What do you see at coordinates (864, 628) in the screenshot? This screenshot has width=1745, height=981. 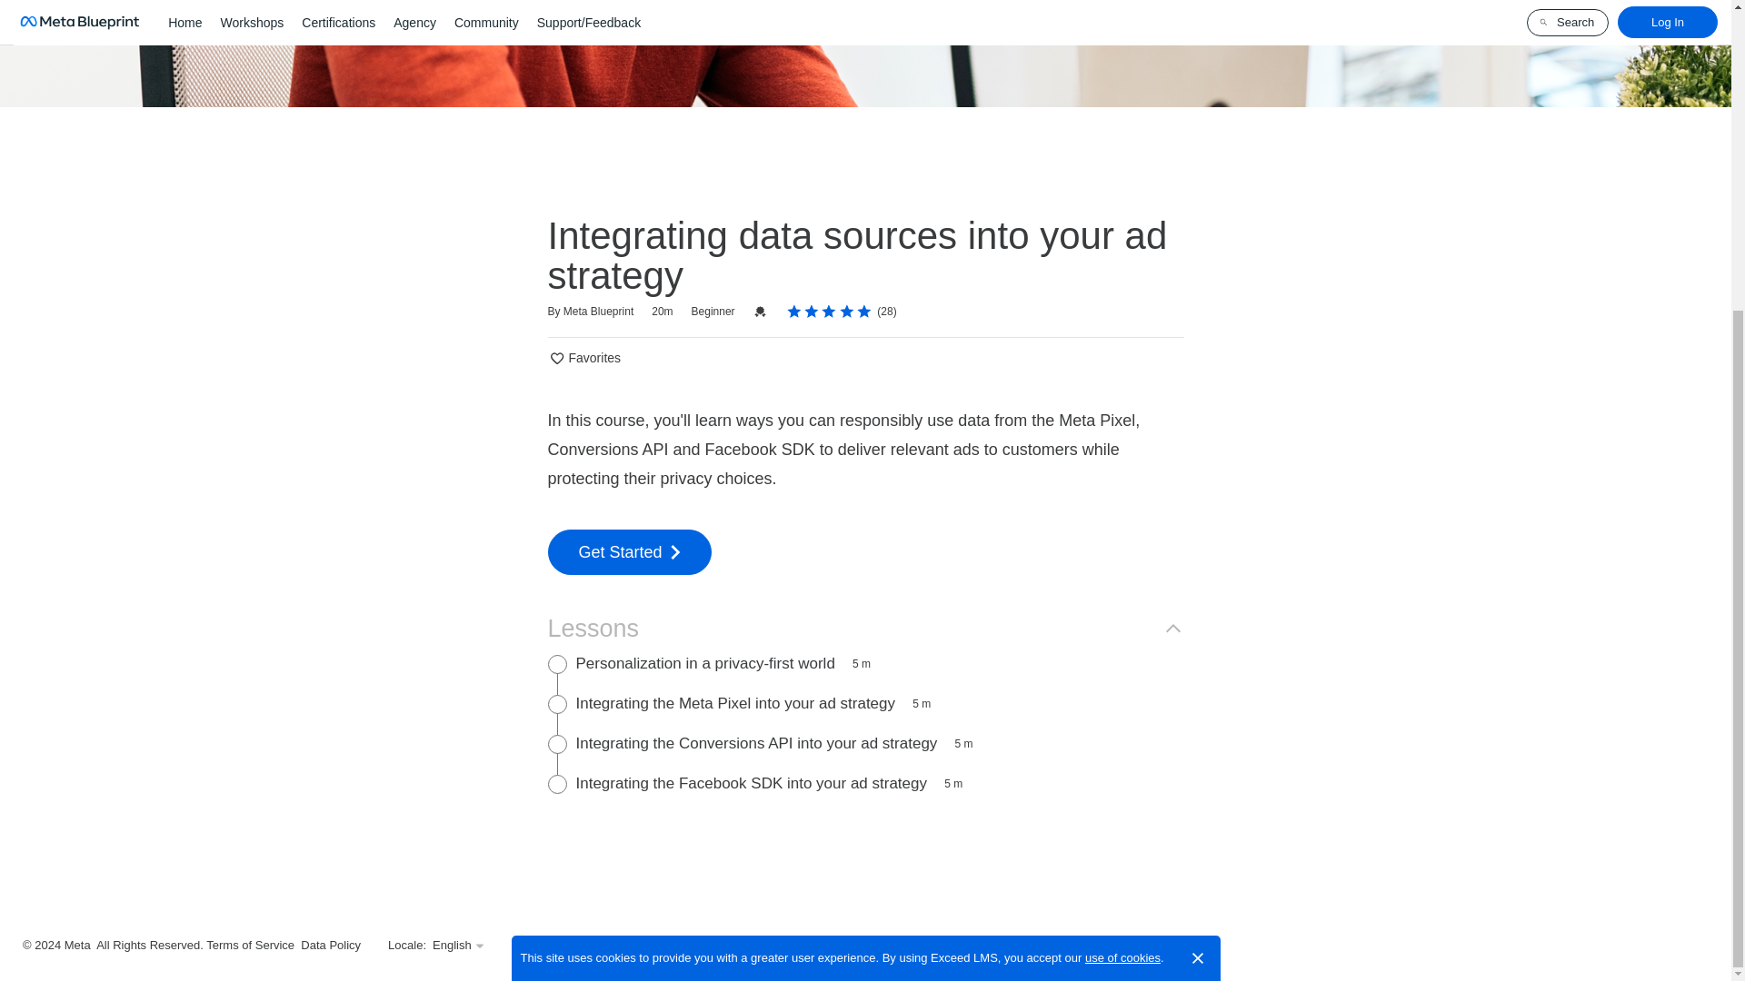 I see `Lessons` at bounding box center [864, 628].